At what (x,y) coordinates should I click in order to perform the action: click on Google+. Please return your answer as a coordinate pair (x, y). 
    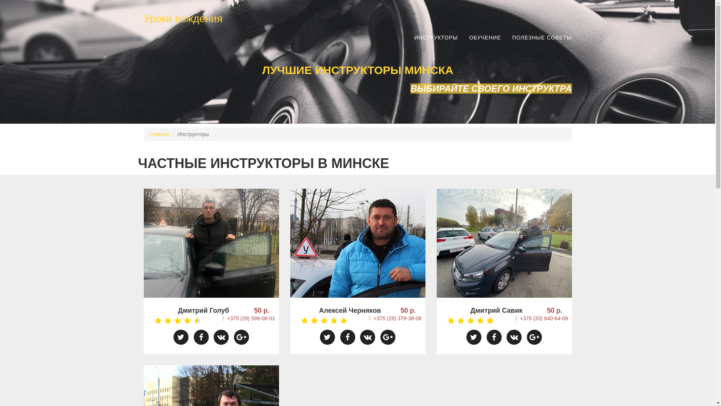
    Looking at the image, I should click on (534, 337).